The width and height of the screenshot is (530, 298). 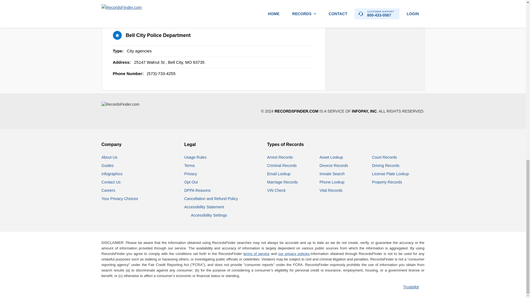 What do you see at coordinates (191, 182) in the screenshot?
I see `RecordsFinder.com Opt Out Instructions` at bounding box center [191, 182].